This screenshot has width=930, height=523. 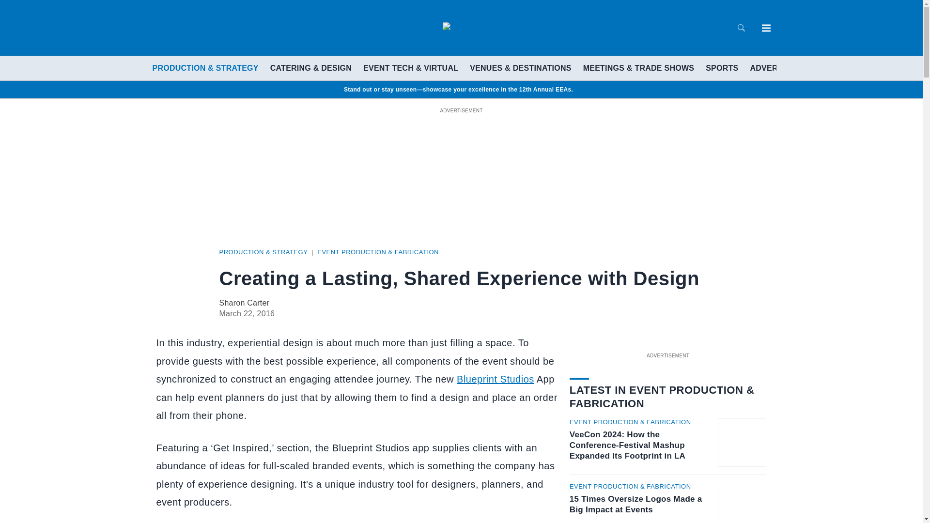 I want to click on SPORTS, so click(x=722, y=68).